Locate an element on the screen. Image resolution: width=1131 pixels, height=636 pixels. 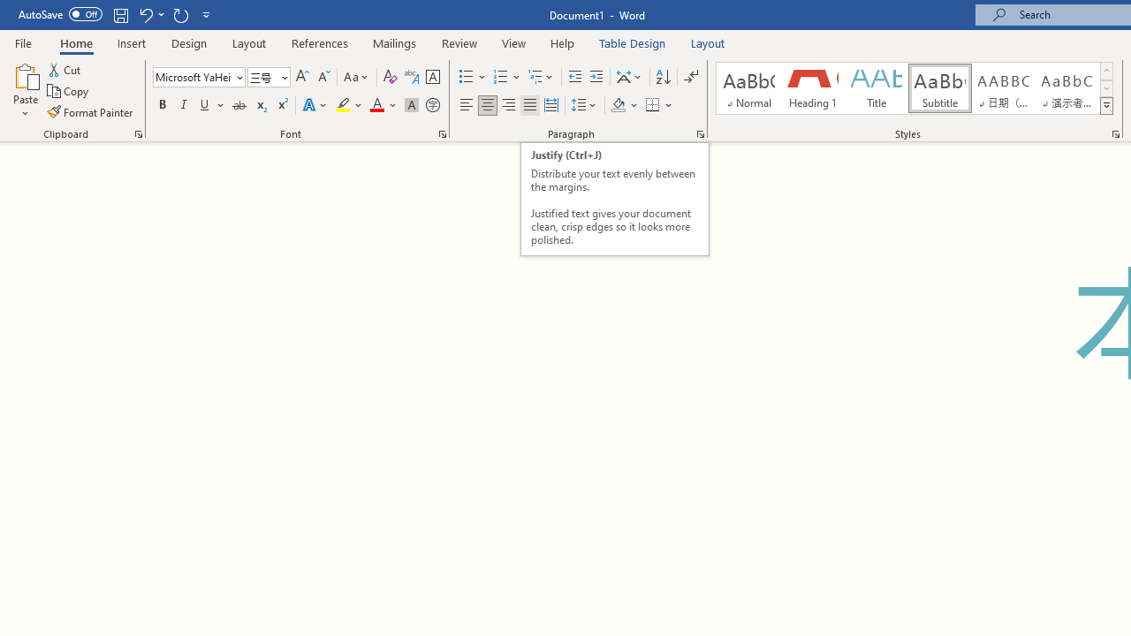
AutomationID: QuickStylesGallery is located at coordinates (915, 88).